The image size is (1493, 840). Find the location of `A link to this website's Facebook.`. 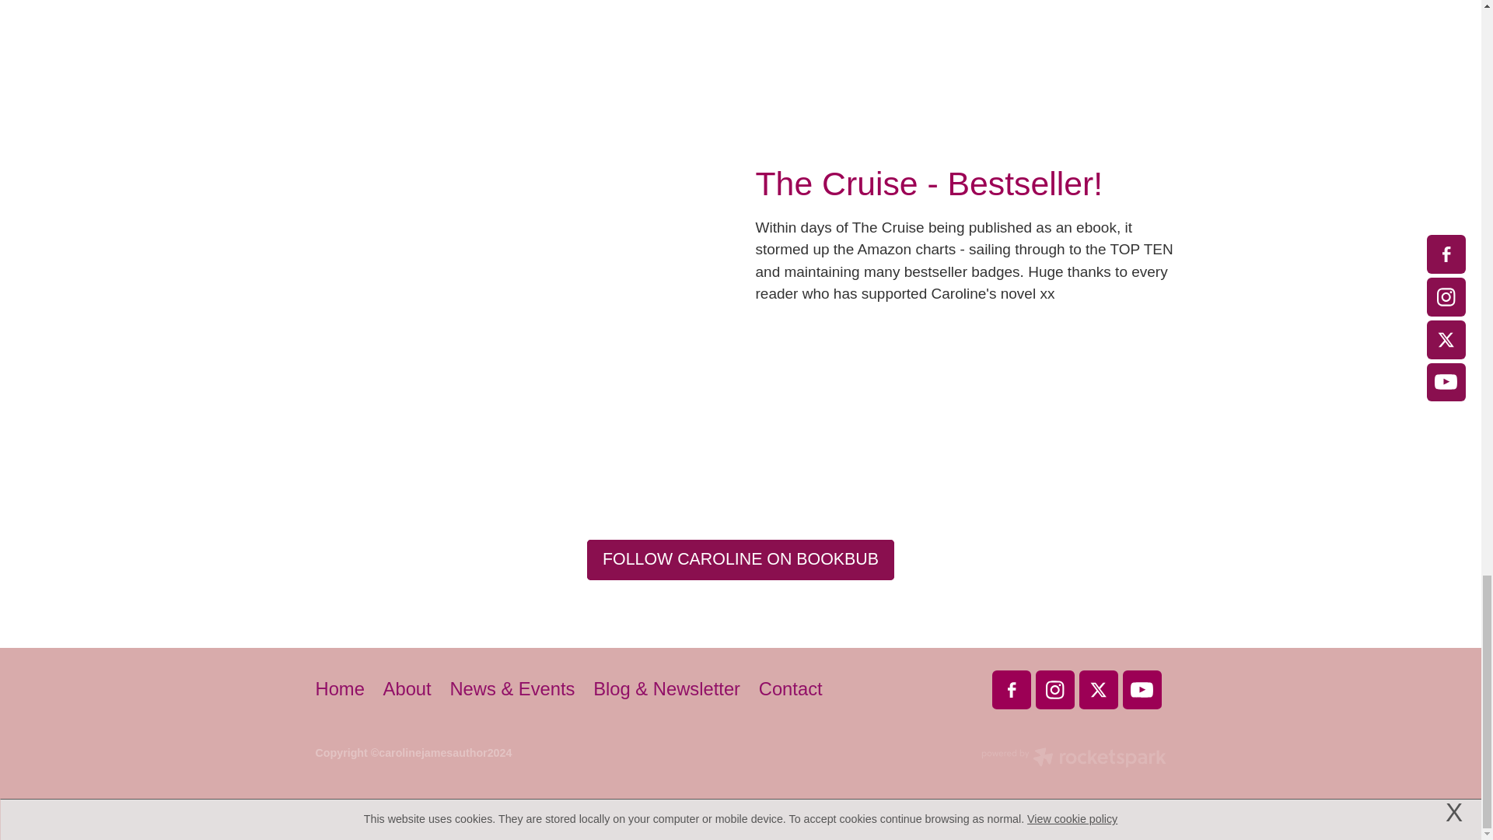

A link to this website's Facebook. is located at coordinates (1012, 689).